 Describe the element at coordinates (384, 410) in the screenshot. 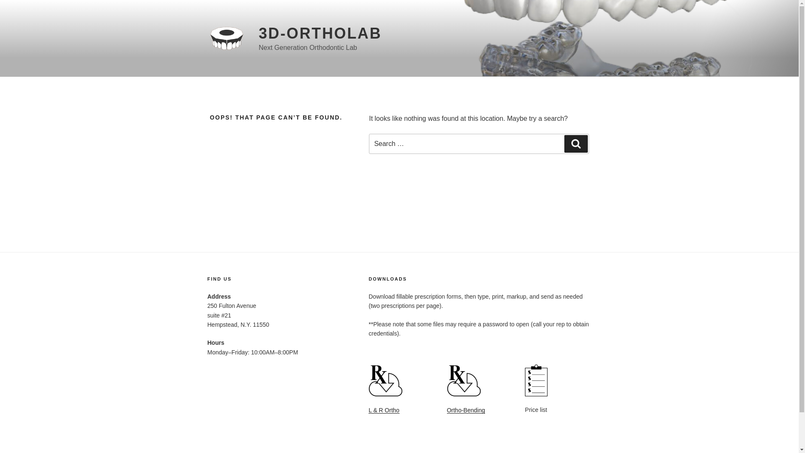

I see `L & R Ortho` at that location.